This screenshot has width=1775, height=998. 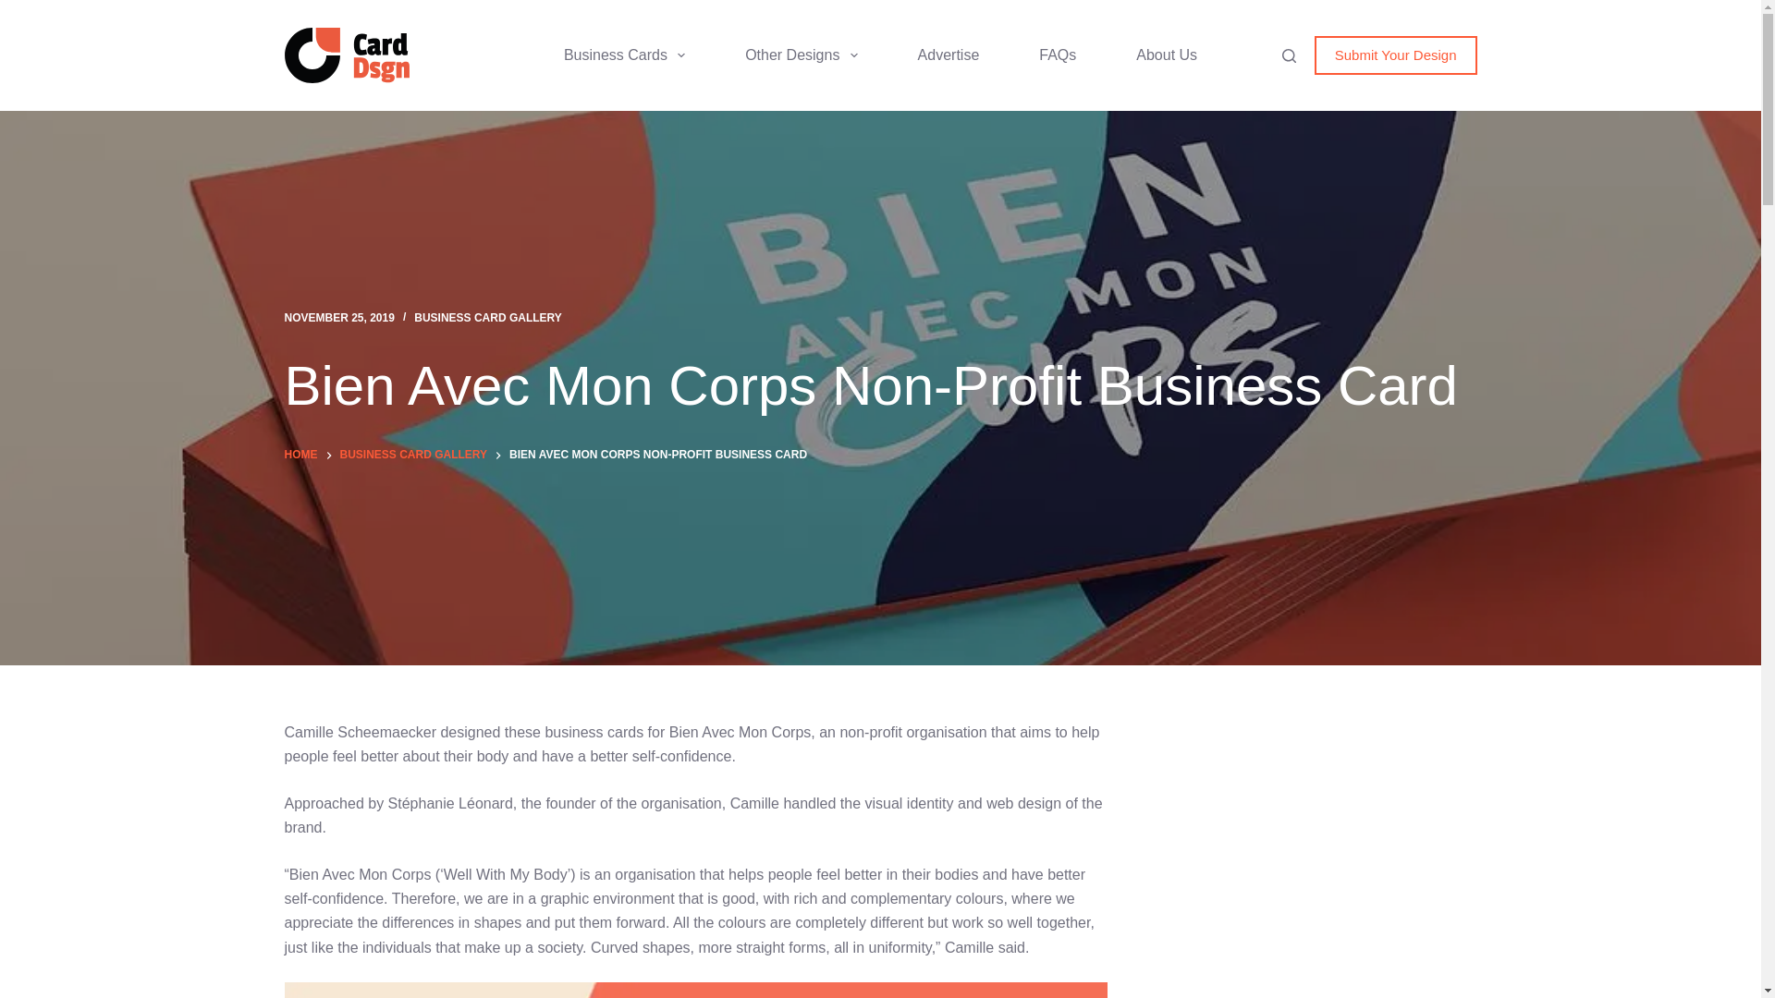 I want to click on About Us, so click(x=1167, y=55).